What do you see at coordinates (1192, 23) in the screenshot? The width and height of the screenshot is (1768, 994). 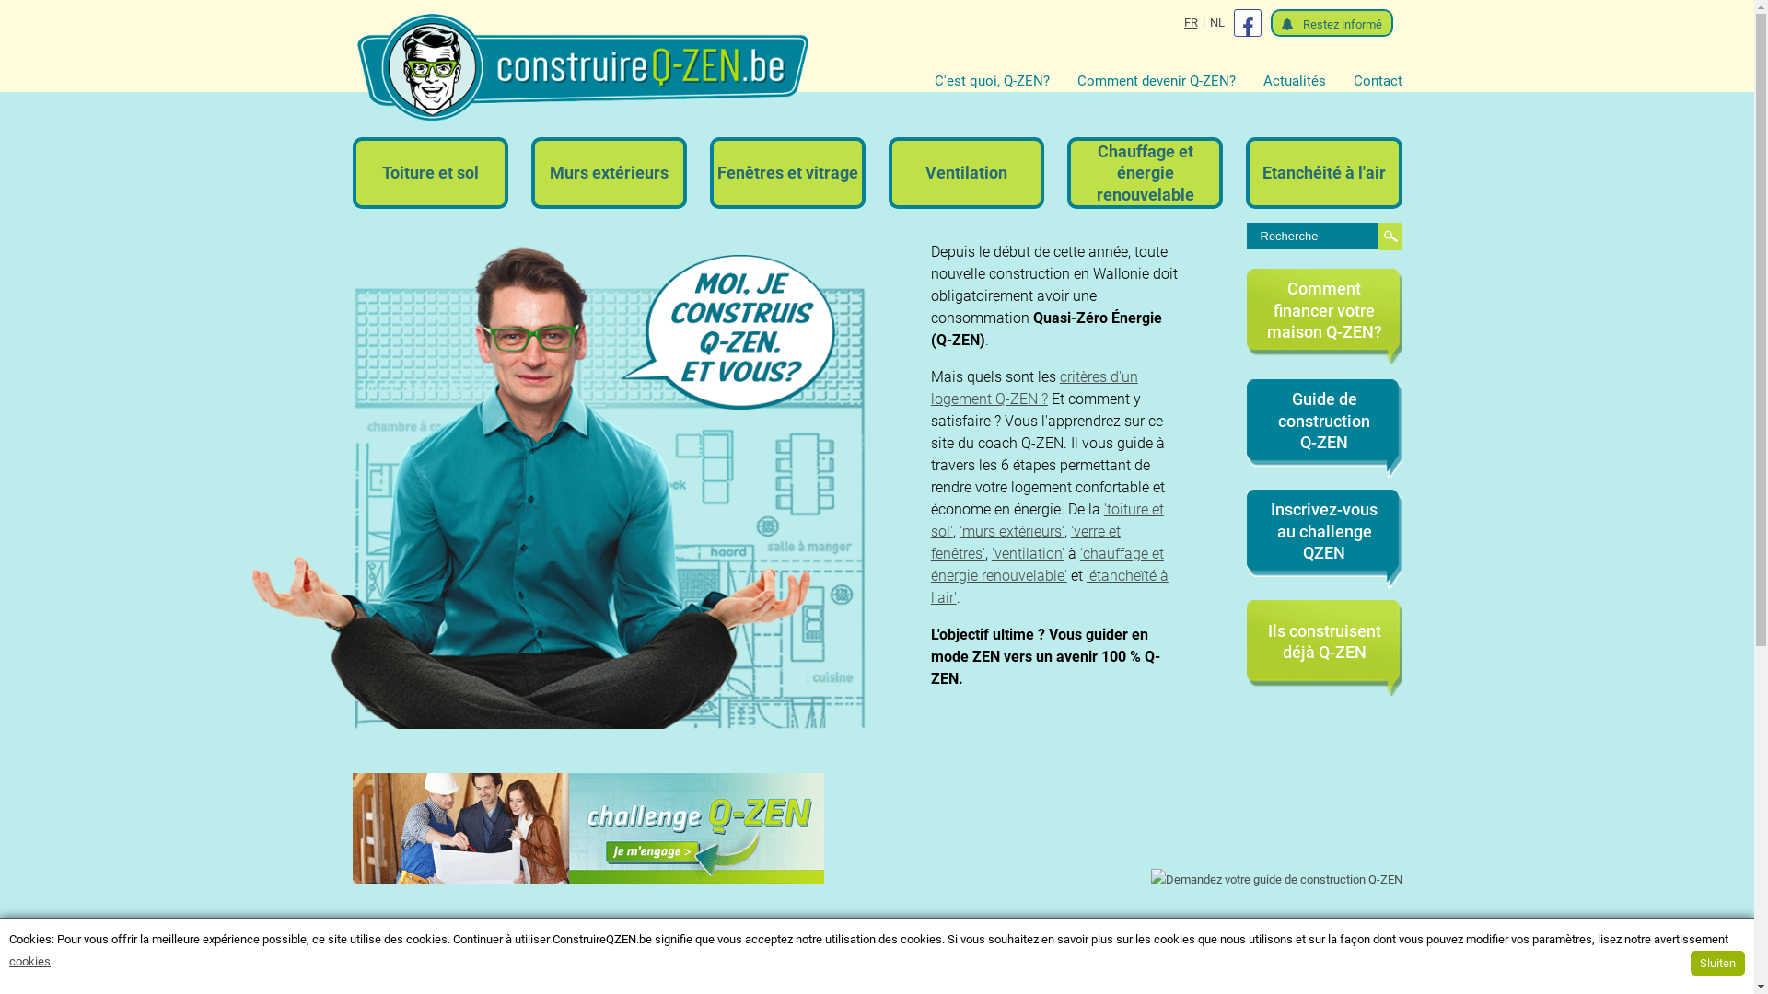 I see `FR` at bounding box center [1192, 23].